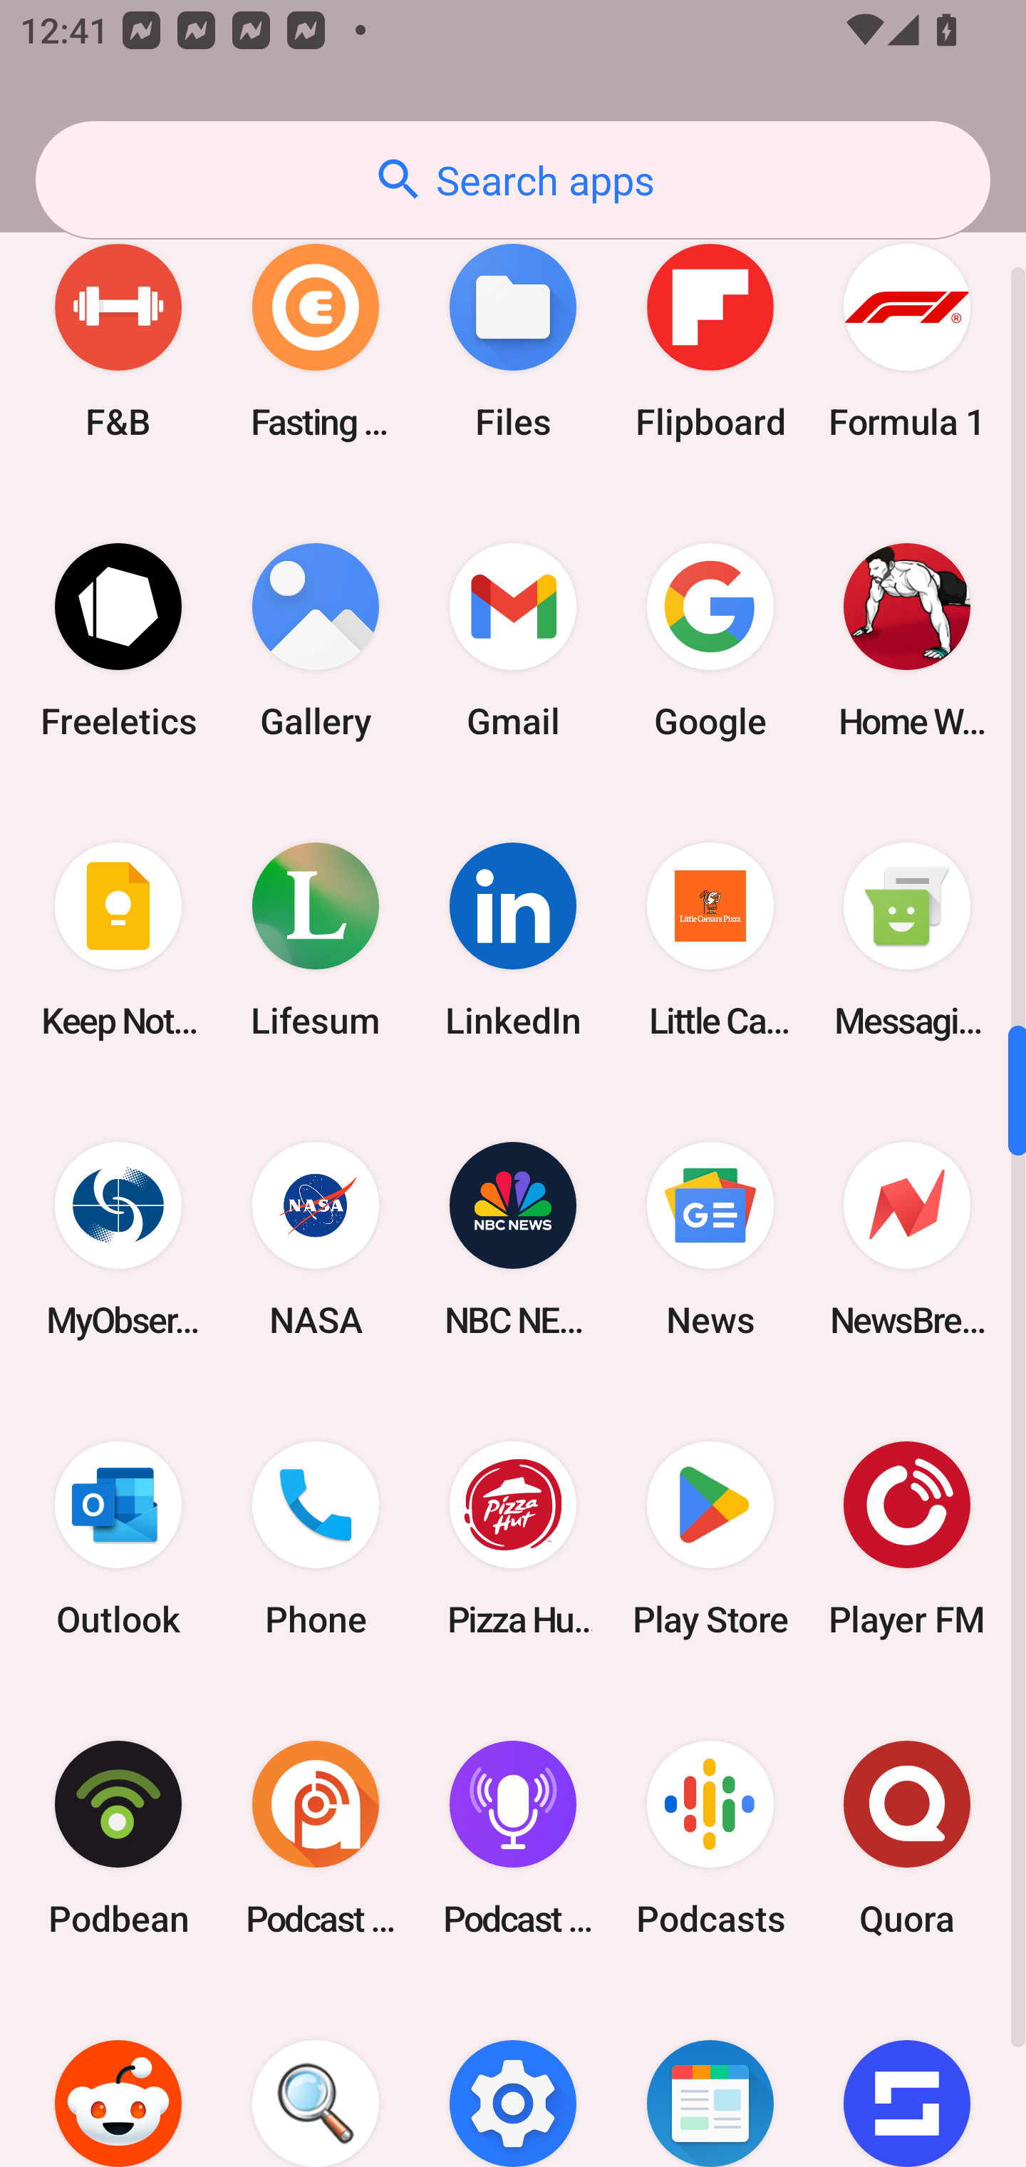 The height and width of the screenshot is (2167, 1026). What do you see at coordinates (907, 940) in the screenshot?
I see `Messaging` at bounding box center [907, 940].